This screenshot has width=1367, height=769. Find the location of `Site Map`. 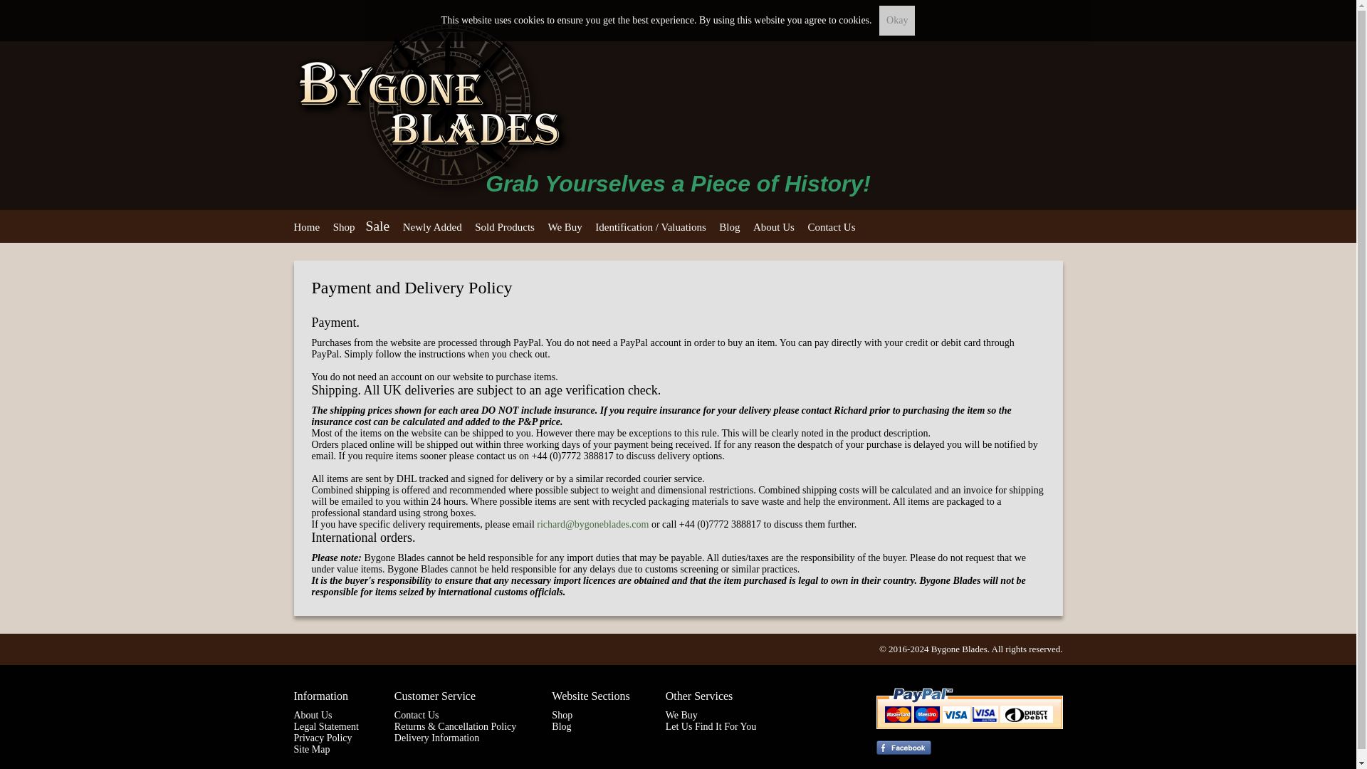

Site Map is located at coordinates (311, 749).